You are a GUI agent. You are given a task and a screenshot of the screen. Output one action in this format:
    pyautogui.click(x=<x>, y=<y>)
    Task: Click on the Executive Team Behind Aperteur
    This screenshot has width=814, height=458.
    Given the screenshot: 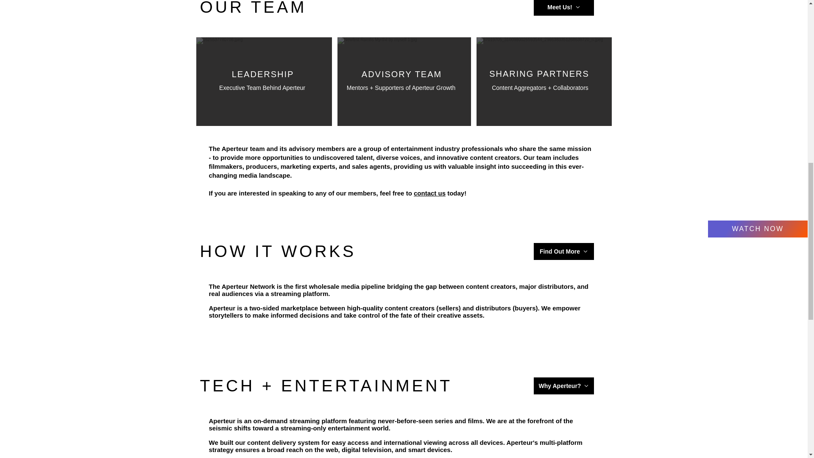 What is the action you would take?
    pyautogui.click(x=262, y=88)
    